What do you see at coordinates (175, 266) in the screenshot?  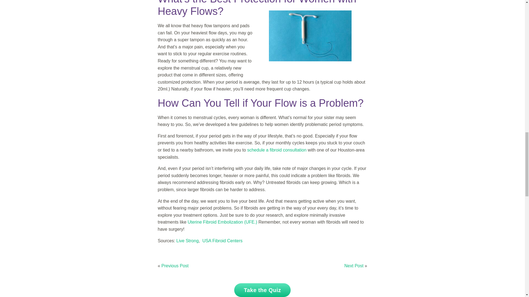 I see `Previous Post` at bounding box center [175, 266].